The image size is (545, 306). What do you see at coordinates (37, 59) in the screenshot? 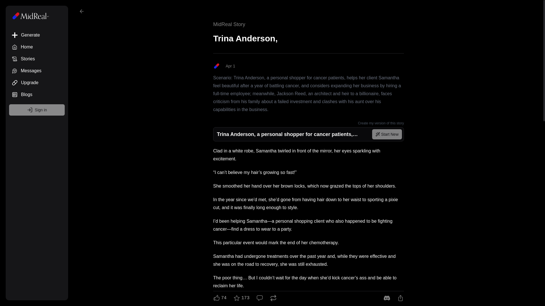
I see `Stories` at bounding box center [37, 59].